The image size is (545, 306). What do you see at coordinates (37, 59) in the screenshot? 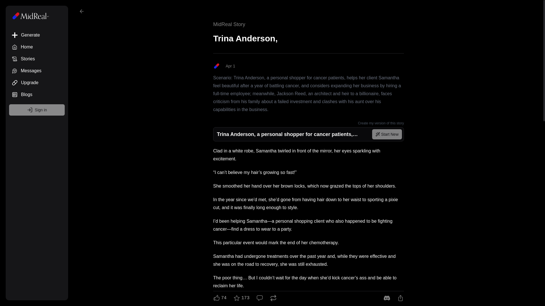
I see `Stories` at bounding box center [37, 59].